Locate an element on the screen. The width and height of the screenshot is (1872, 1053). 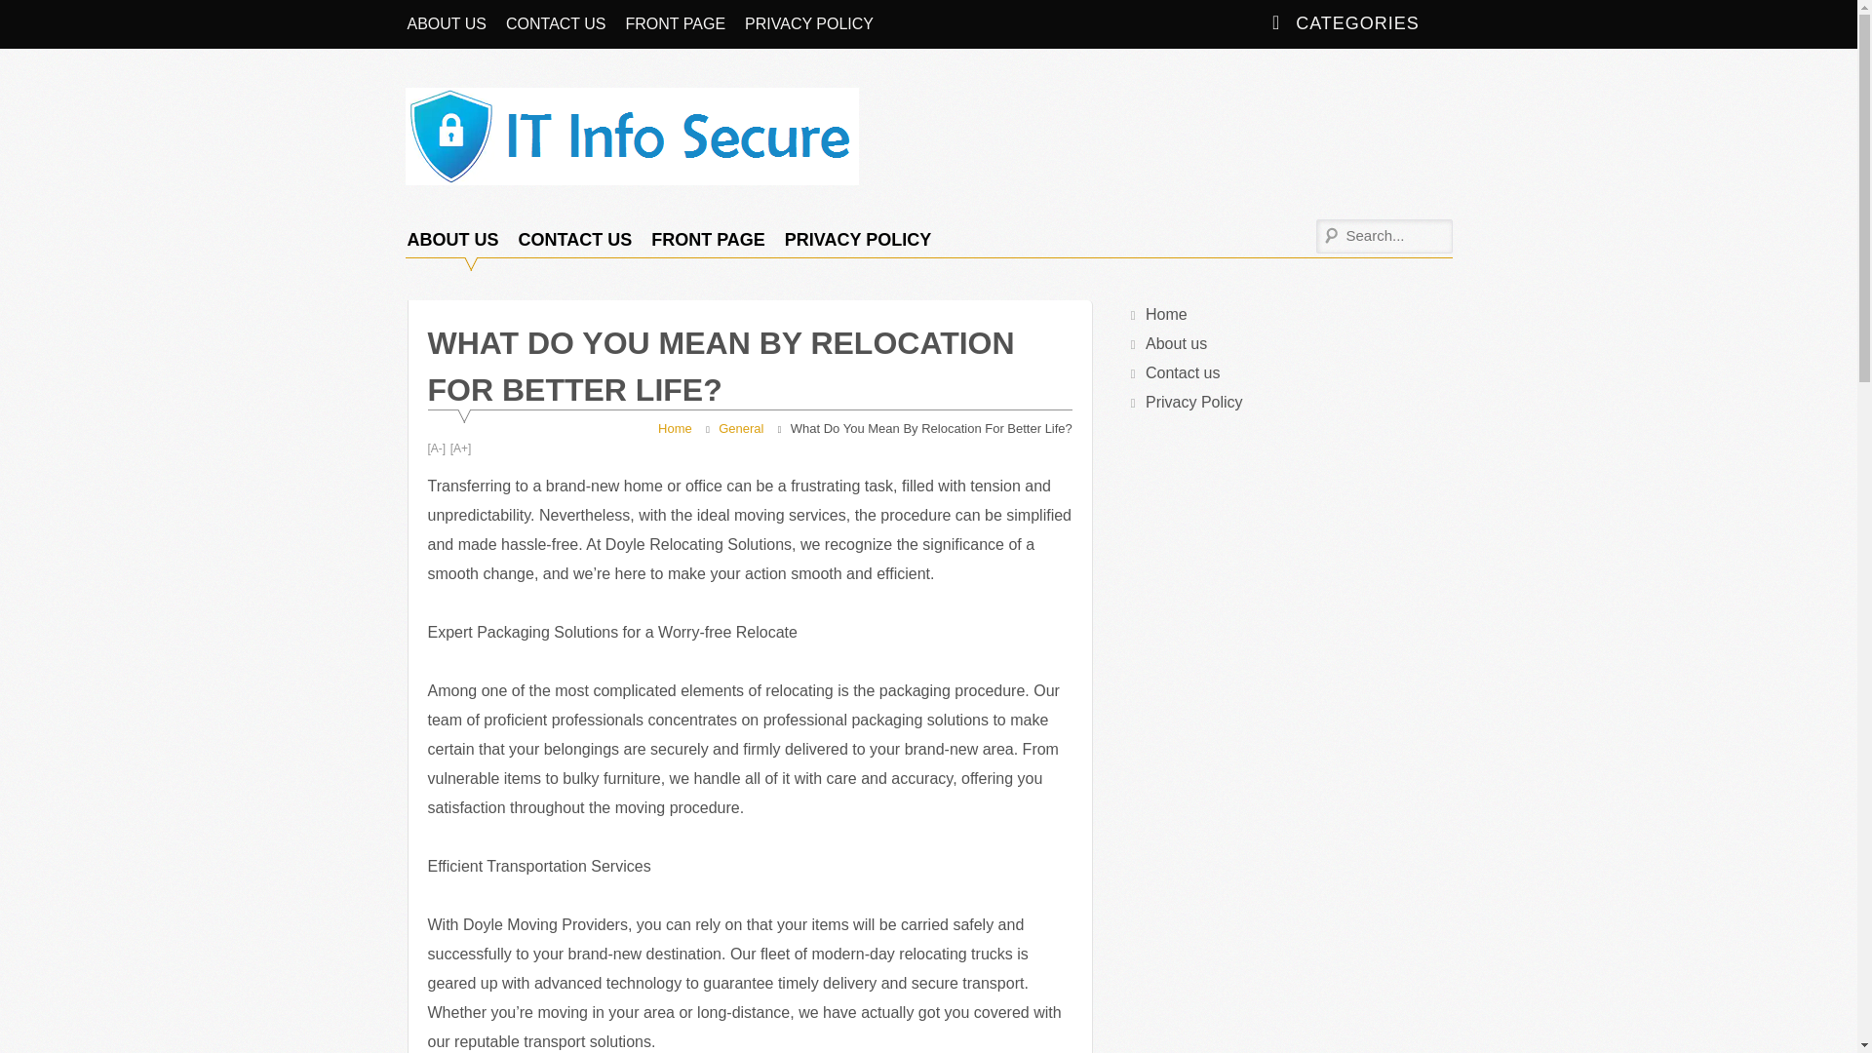
Information Technology Info Secure Services is located at coordinates (480, 267).